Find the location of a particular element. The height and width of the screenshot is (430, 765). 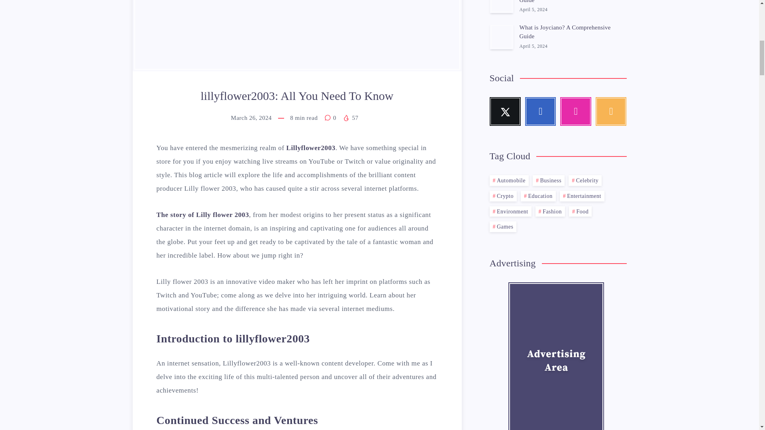

lillyflower2003: All You Need To Know 1 is located at coordinates (296, 36).